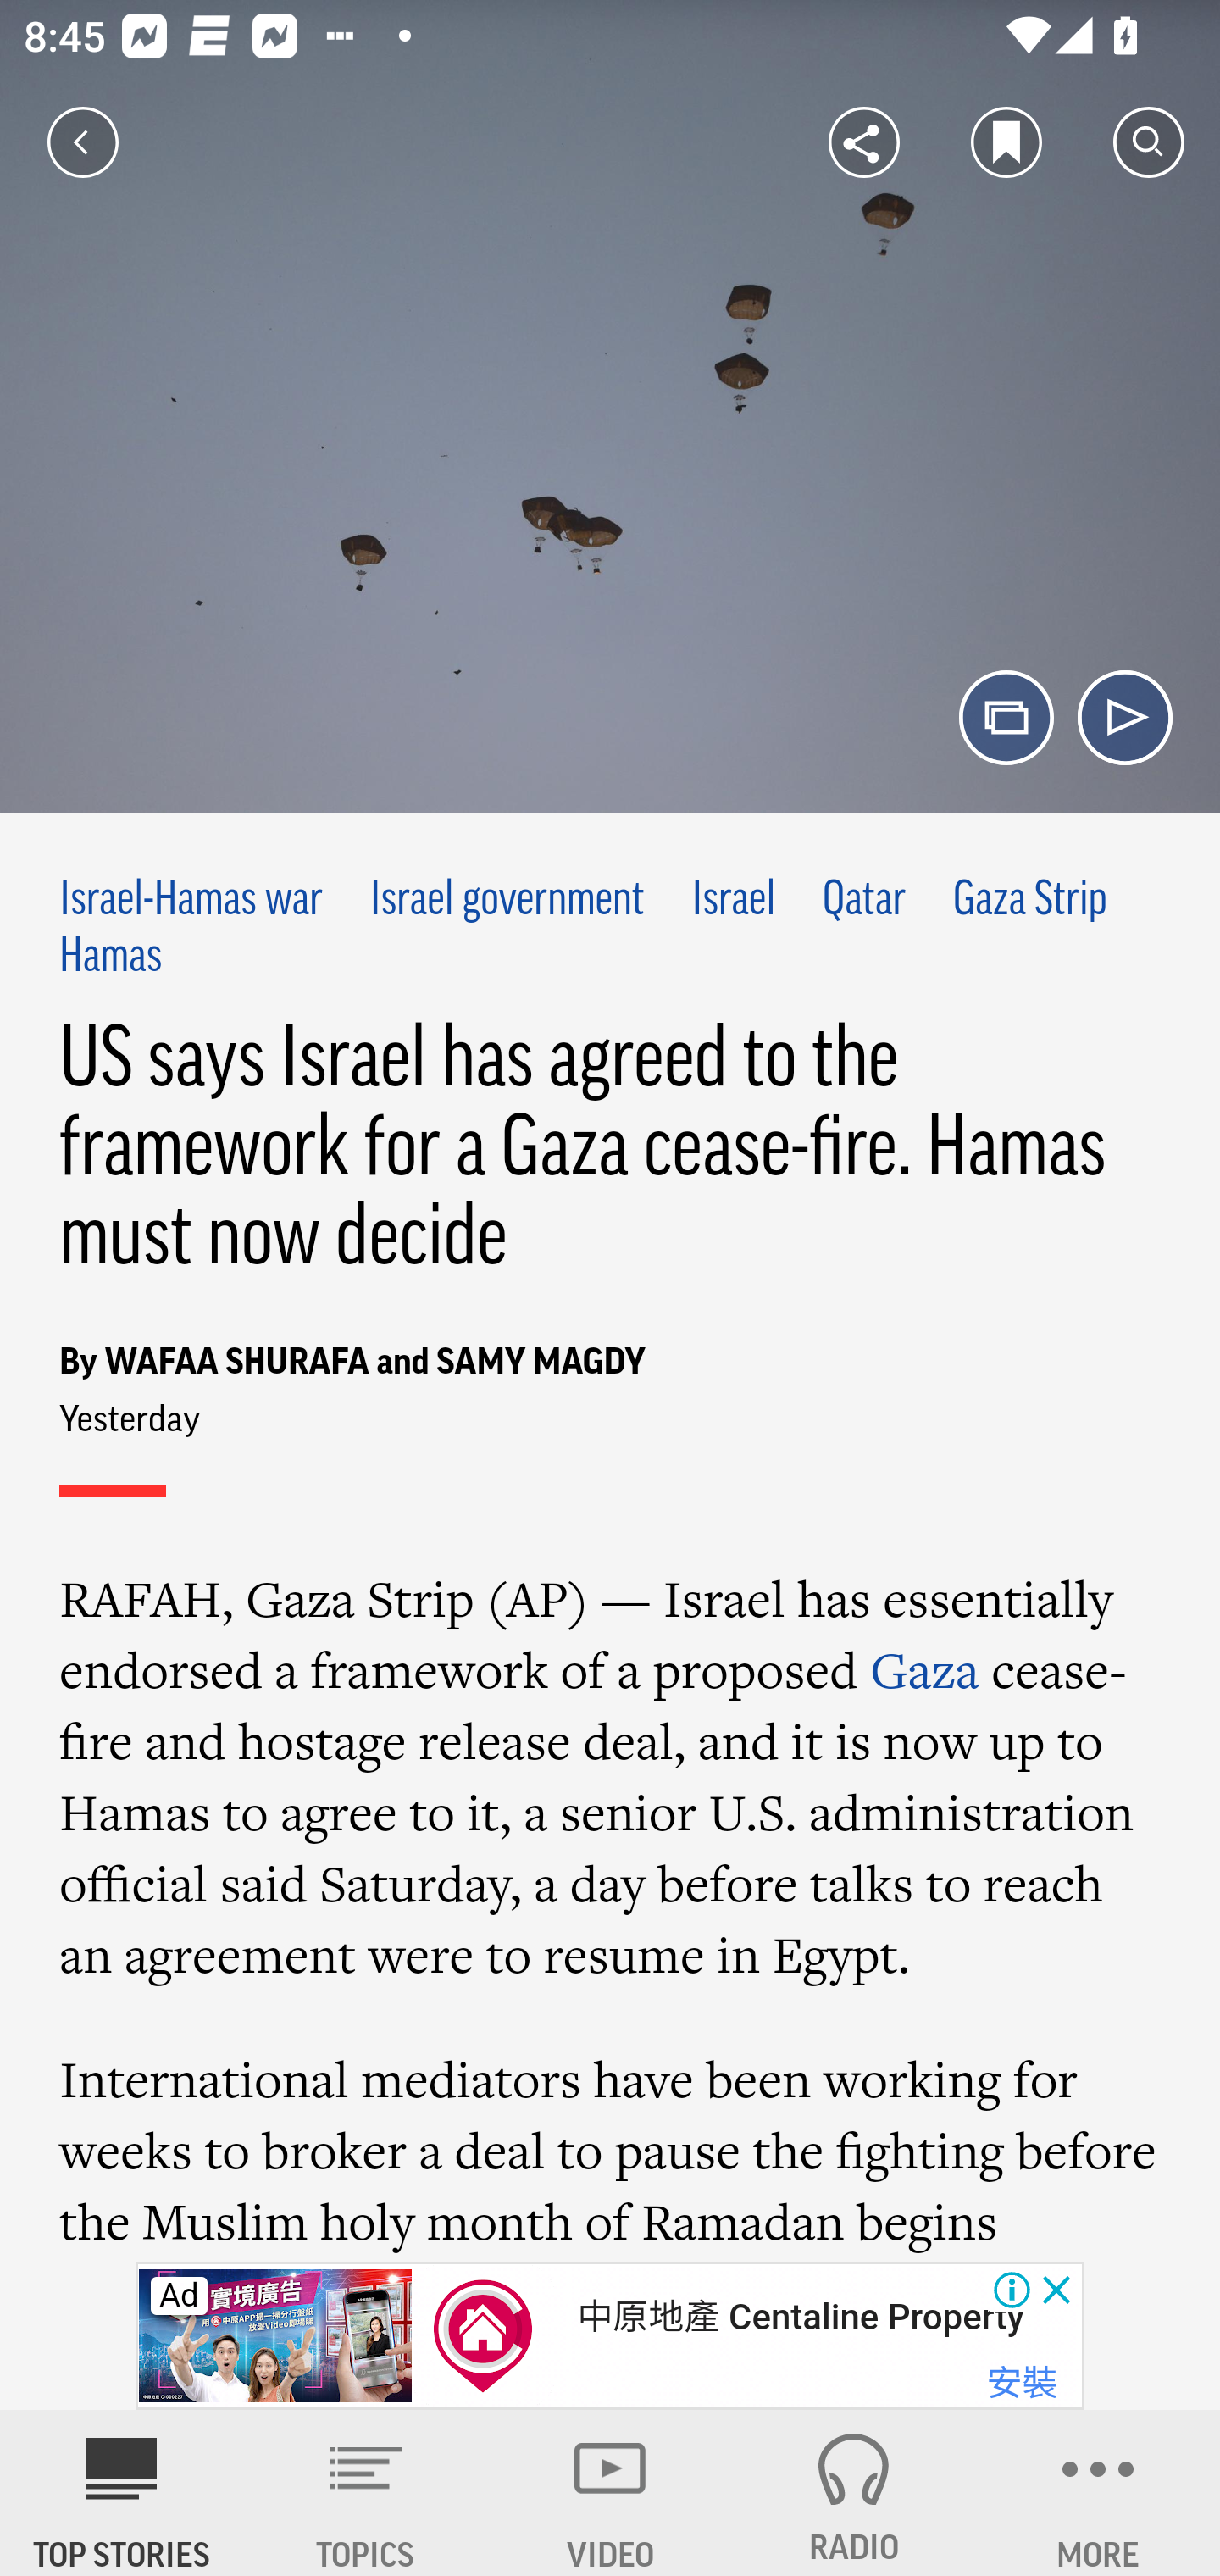  Describe the element at coordinates (110, 957) in the screenshot. I see `Hamas` at that location.